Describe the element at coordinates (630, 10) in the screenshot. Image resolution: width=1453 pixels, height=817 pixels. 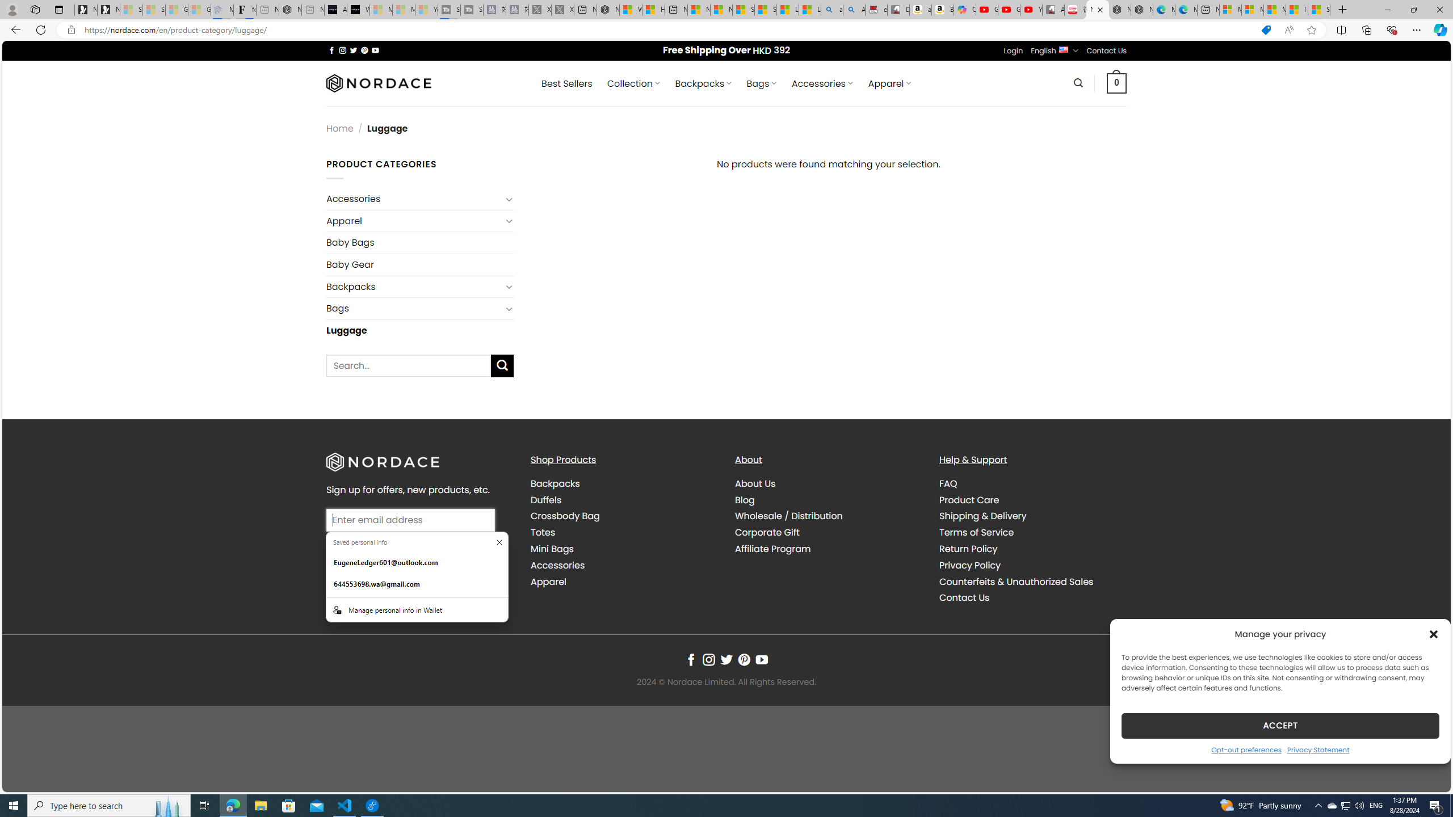
I see `Wildlife - MSN` at that location.